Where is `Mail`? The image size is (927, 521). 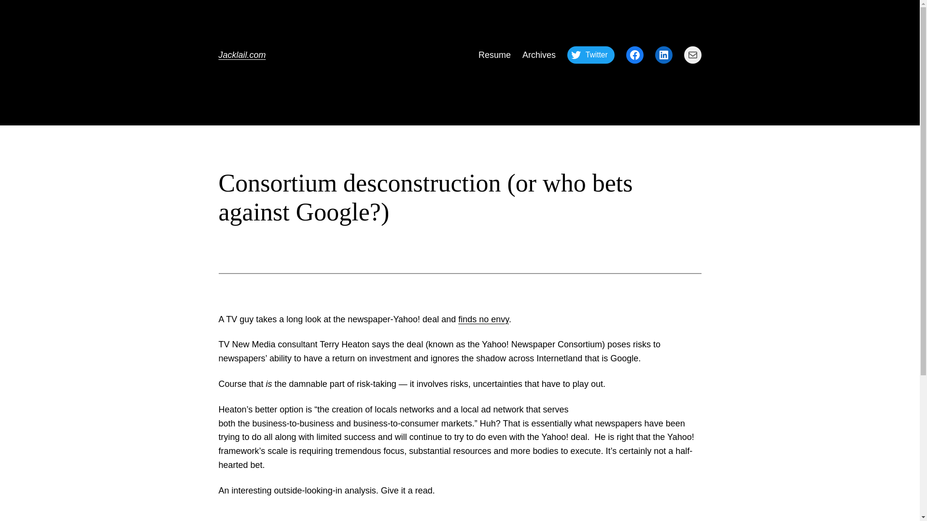 Mail is located at coordinates (692, 55).